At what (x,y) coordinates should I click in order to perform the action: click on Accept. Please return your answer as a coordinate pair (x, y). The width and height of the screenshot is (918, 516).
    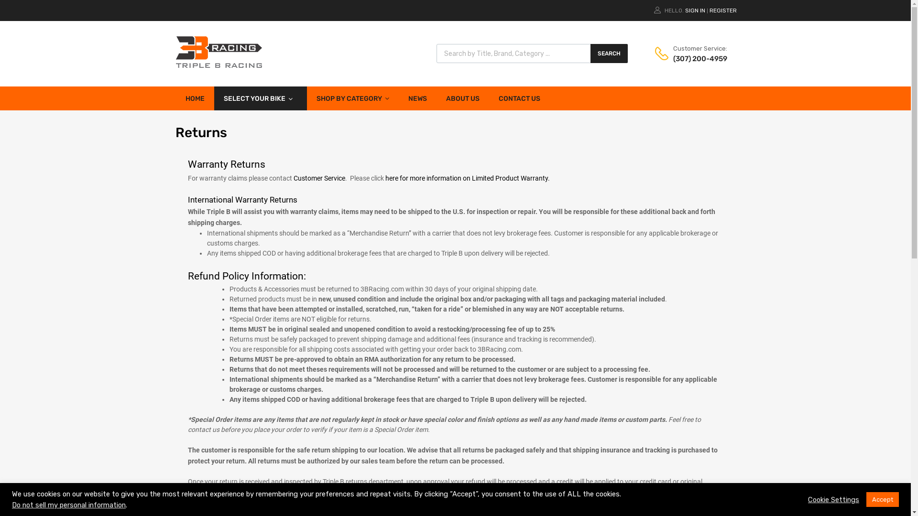
    Looking at the image, I should click on (883, 500).